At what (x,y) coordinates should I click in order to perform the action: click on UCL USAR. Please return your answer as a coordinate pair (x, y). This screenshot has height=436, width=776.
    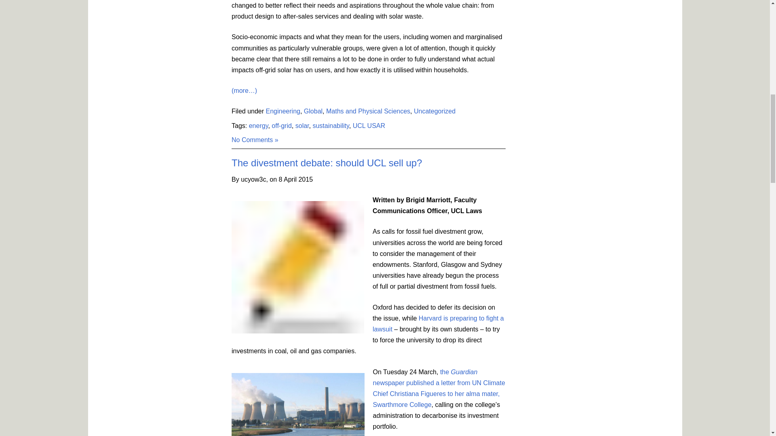
    Looking at the image, I should click on (369, 125).